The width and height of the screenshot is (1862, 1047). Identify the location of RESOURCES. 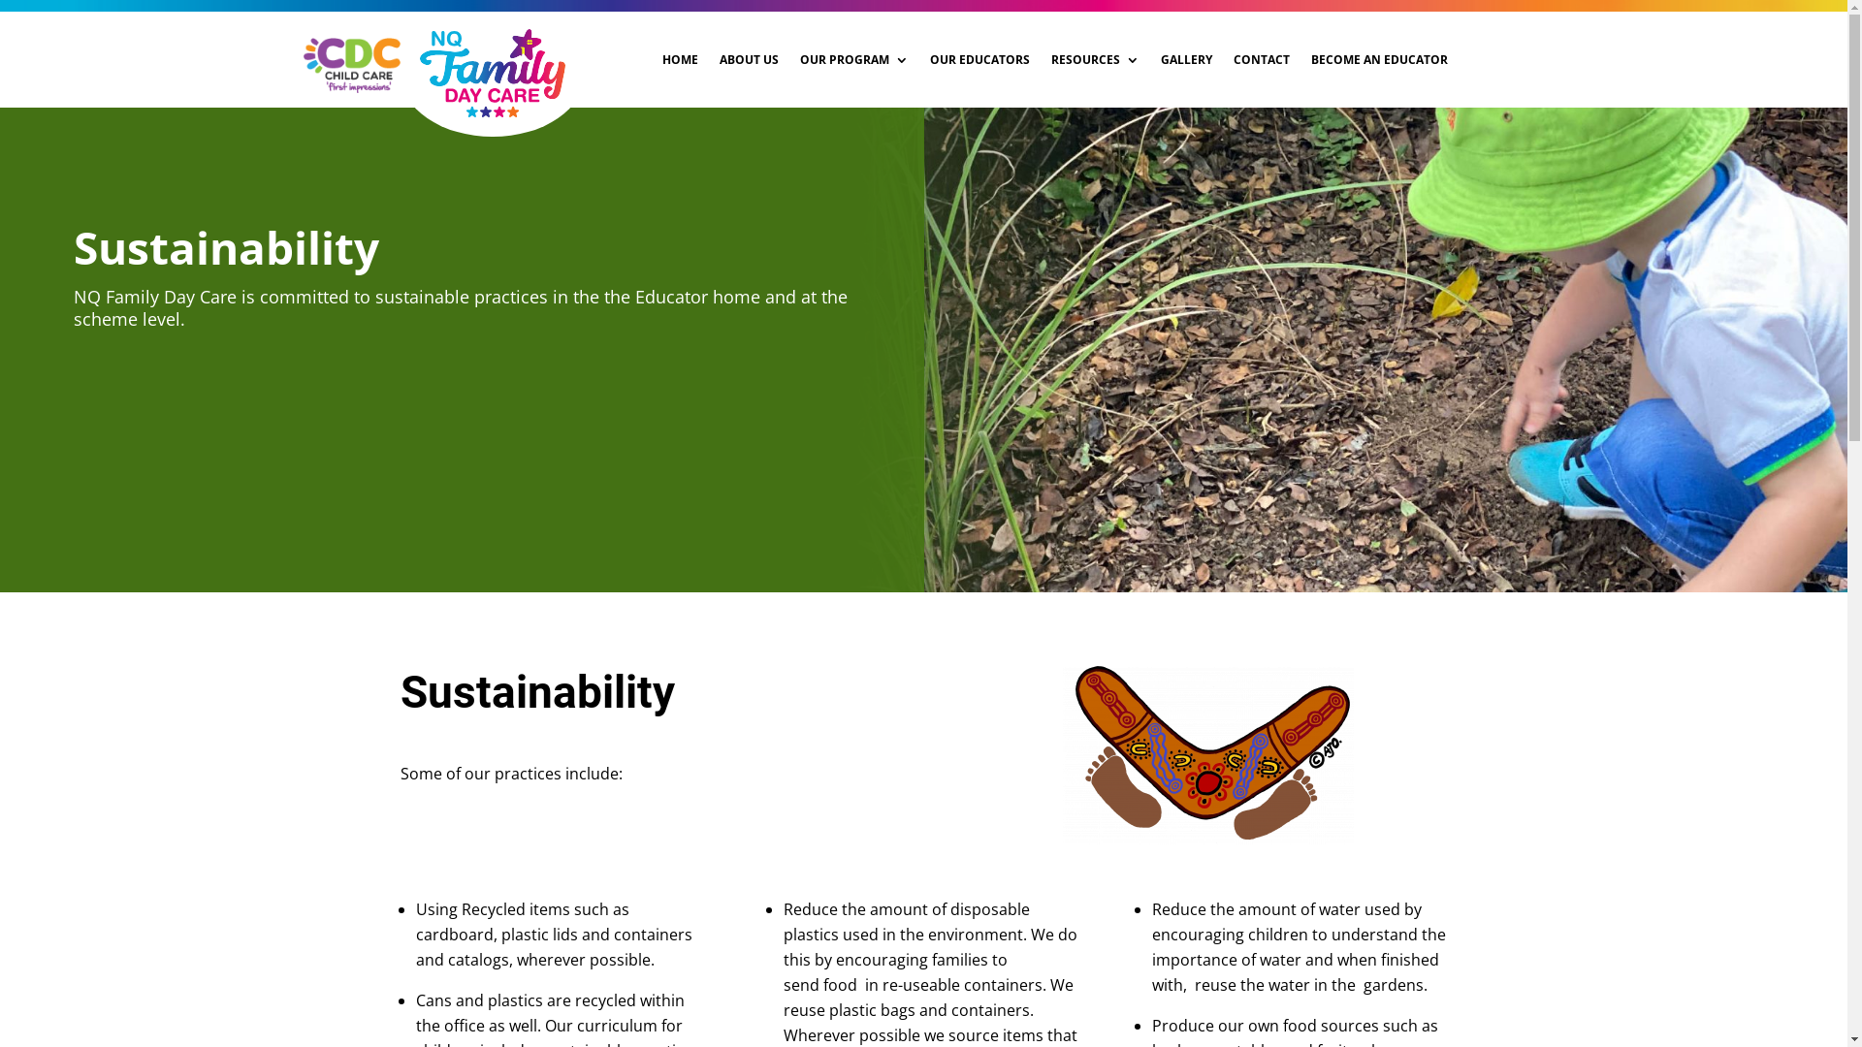
(1096, 60).